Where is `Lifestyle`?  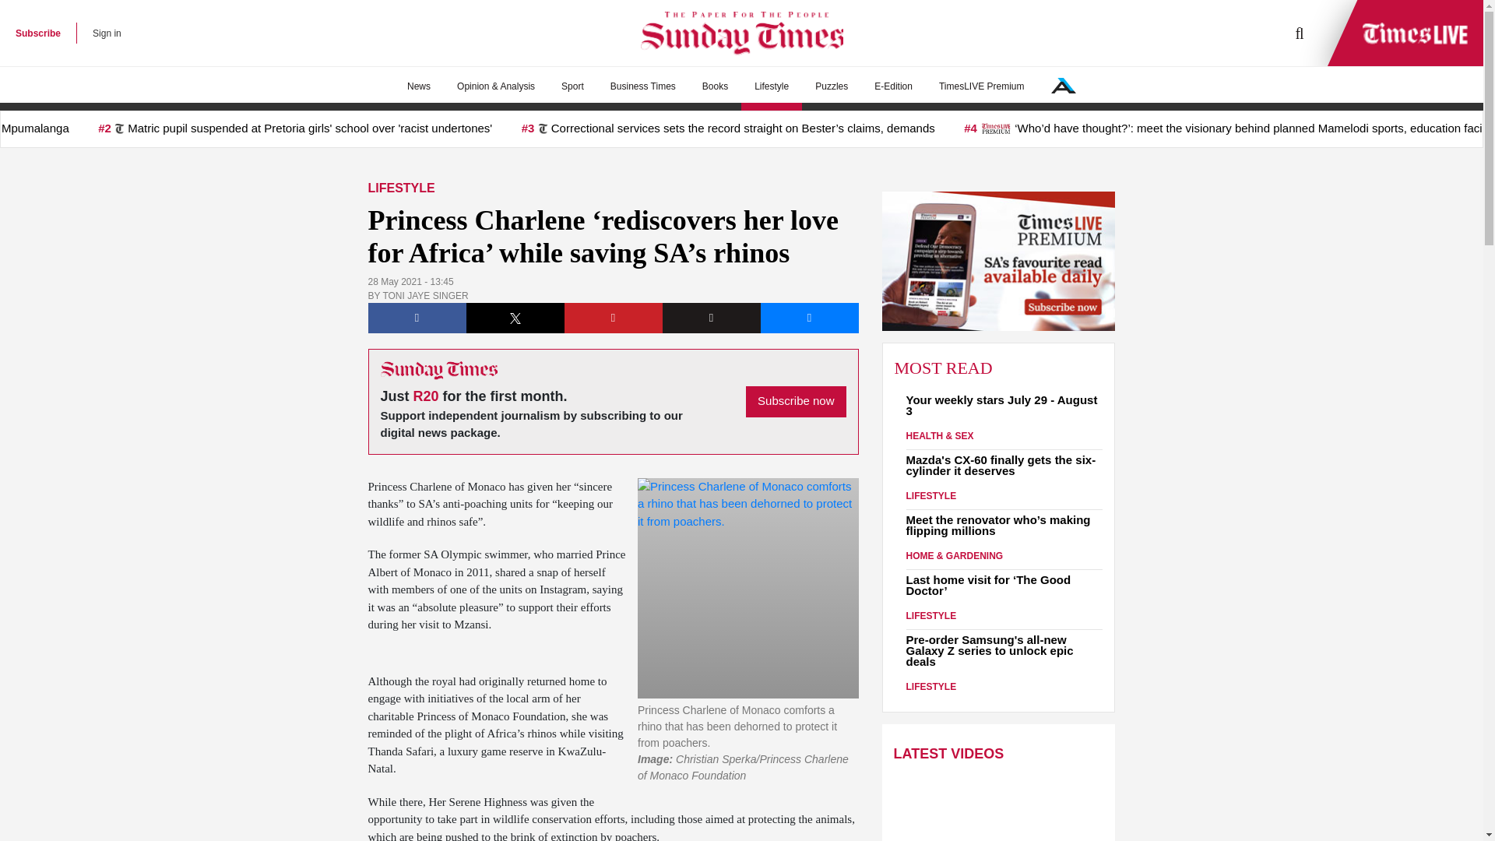 Lifestyle is located at coordinates (771, 86).